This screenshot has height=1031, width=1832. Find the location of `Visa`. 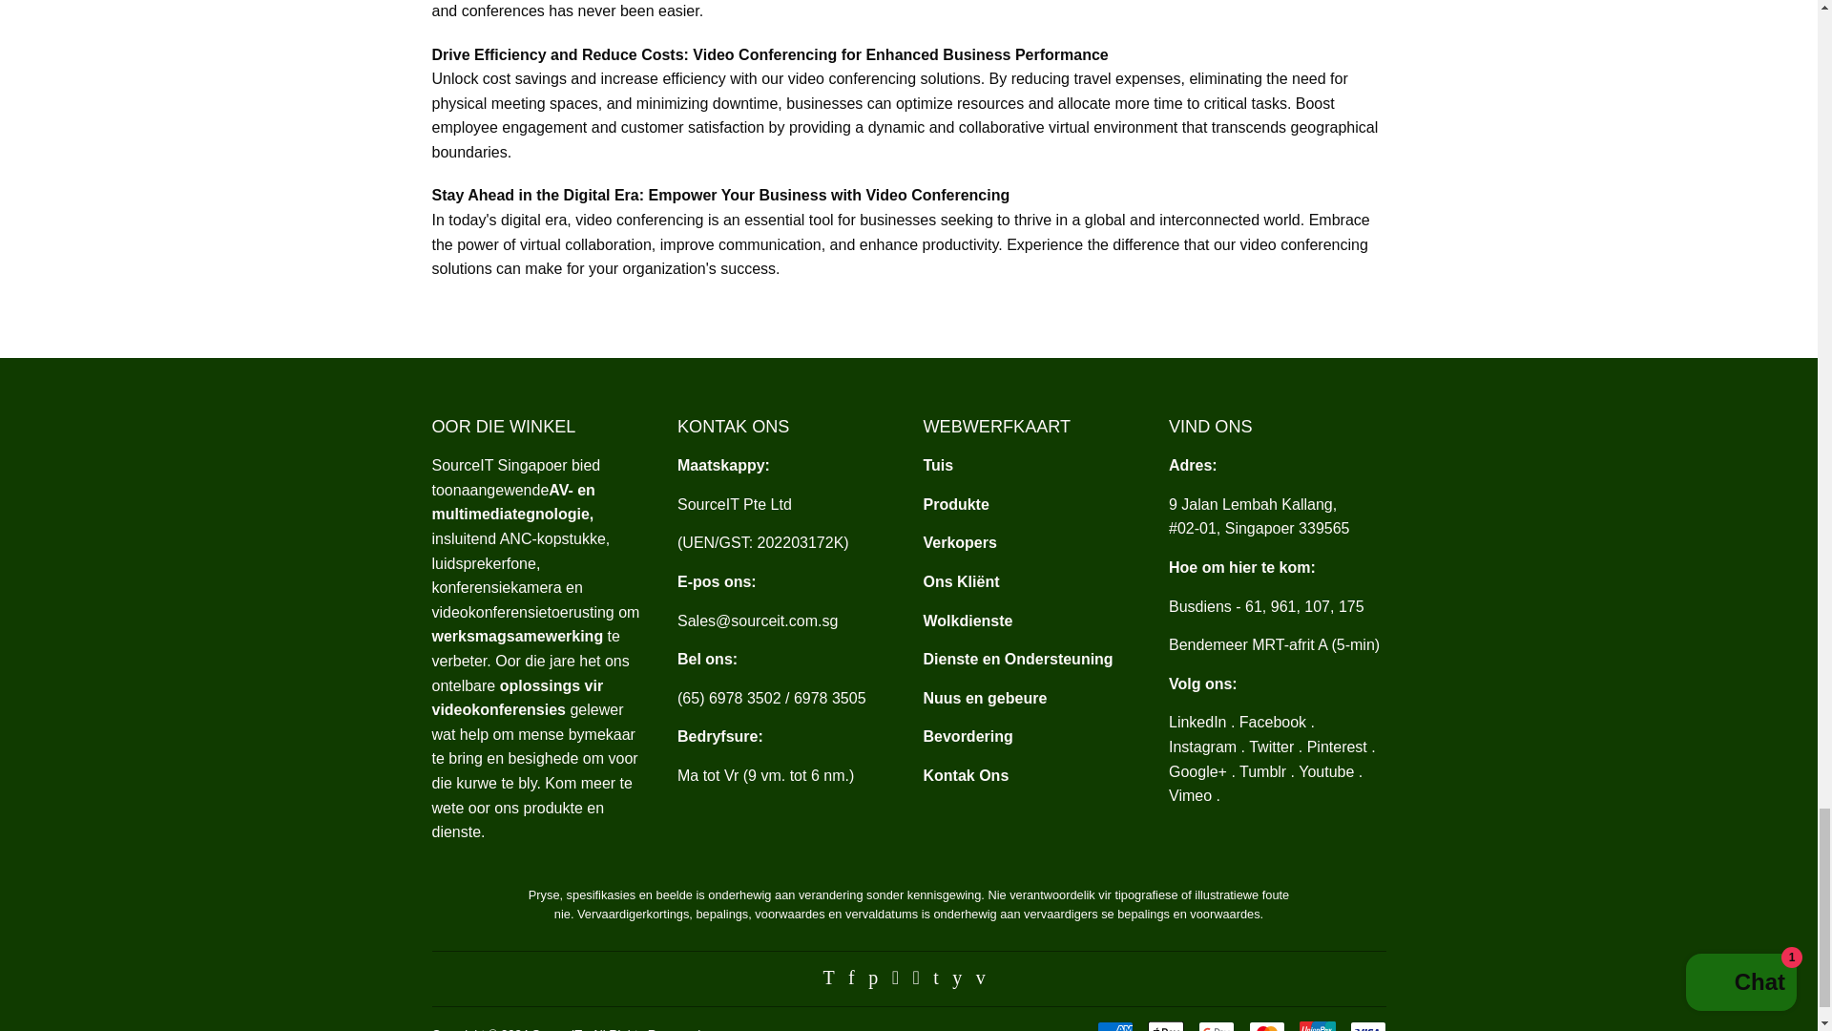

Visa is located at coordinates (1366, 1026).